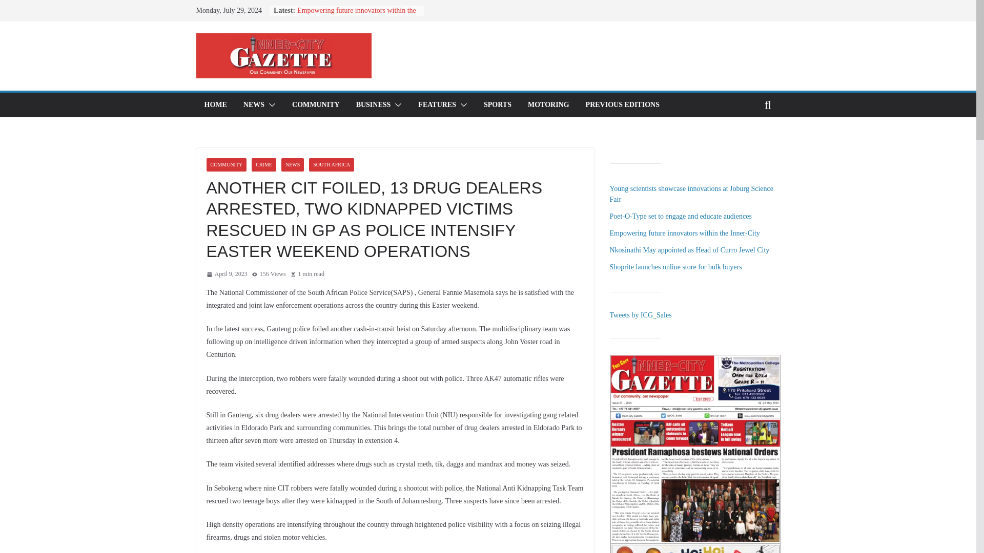  I want to click on COMMUNITY, so click(226, 164).